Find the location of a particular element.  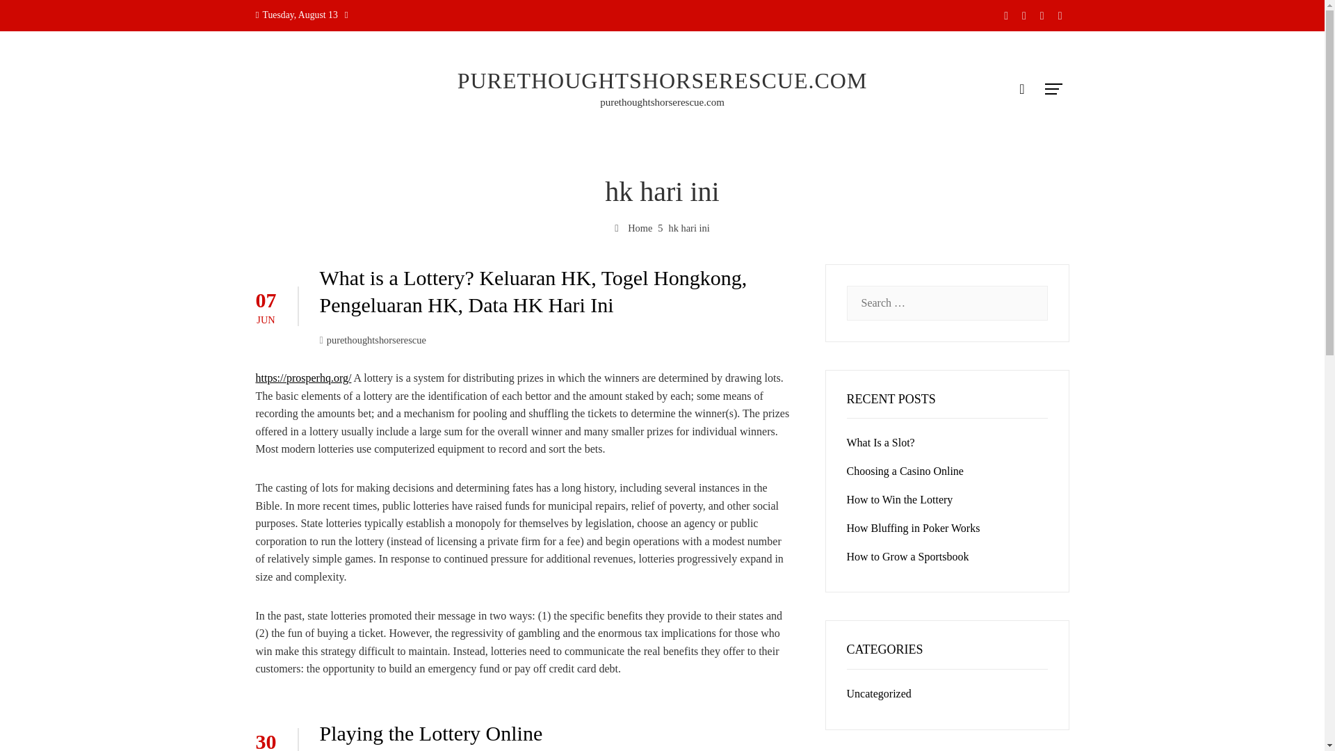

Playing the Lottery Online is located at coordinates (431, 733).